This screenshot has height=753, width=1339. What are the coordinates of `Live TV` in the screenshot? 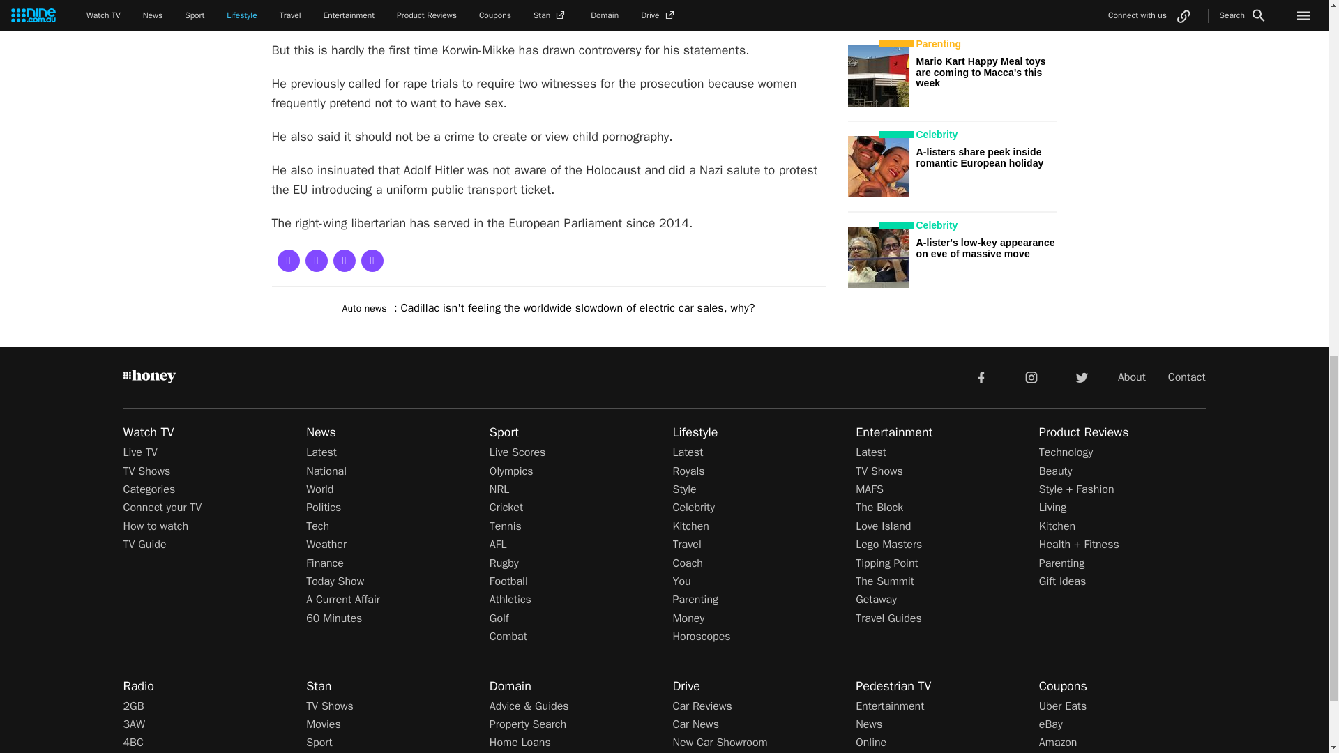 It's located at (139, 452).